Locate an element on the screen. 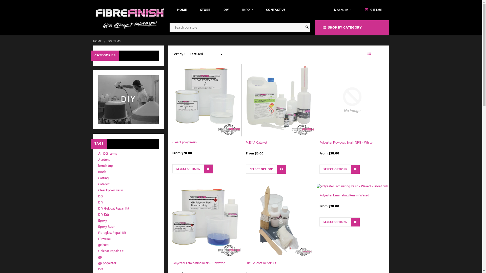 Image resolution: width=486 pixels, height=273 pixels. Add to whistlist is located at coordinates (334, 241).